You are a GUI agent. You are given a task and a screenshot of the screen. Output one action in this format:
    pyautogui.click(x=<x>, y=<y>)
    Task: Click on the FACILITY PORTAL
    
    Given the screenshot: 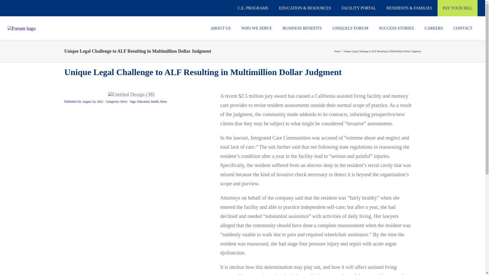 What is the action you would take?
    pyautogui.click(x=359, y=8)
    